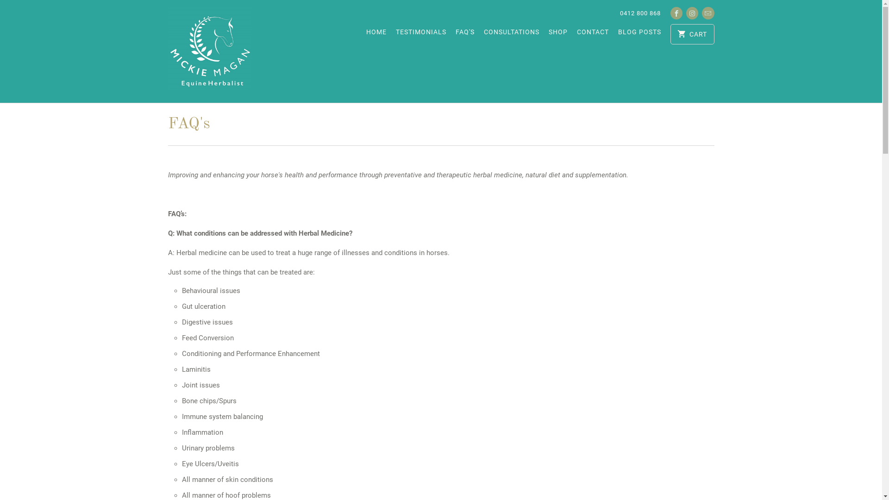 The image size is (889, 500). Describe the element at coordinates (376, 34) in the screenshot. I see `HOME` at that location.